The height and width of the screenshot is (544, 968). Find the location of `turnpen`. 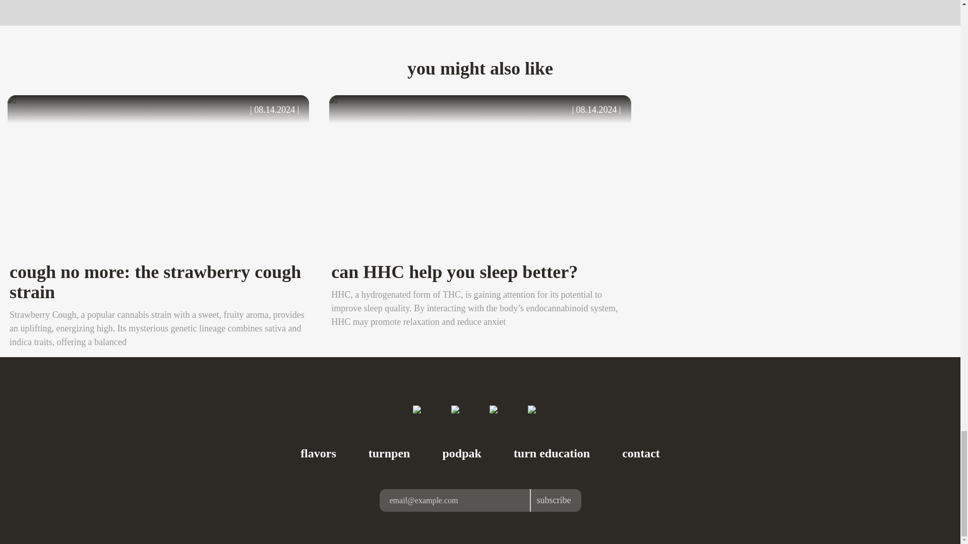

turnpen is located at coordinates (389, 453).